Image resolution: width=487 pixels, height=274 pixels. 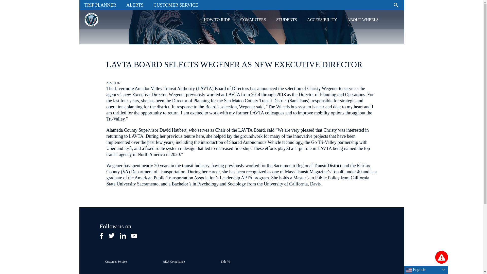 I want to click on Ride the bus, so click(x=217, y=19).